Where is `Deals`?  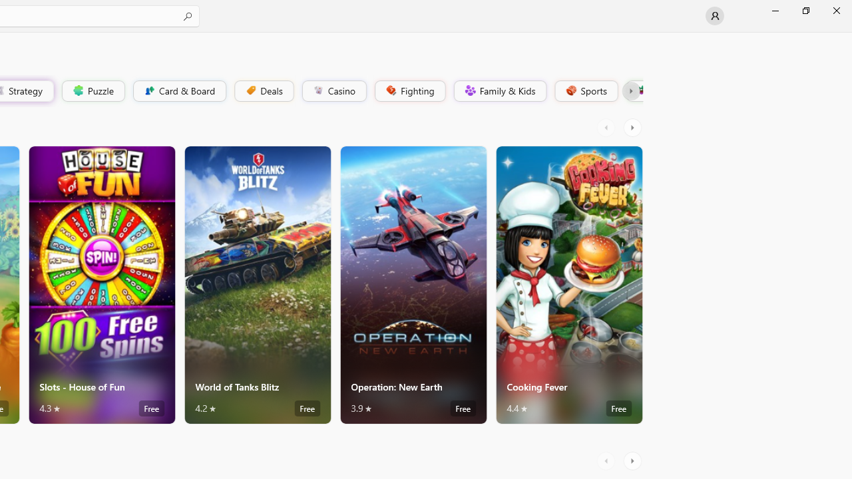
Deals is located at coordinates (263, 90).